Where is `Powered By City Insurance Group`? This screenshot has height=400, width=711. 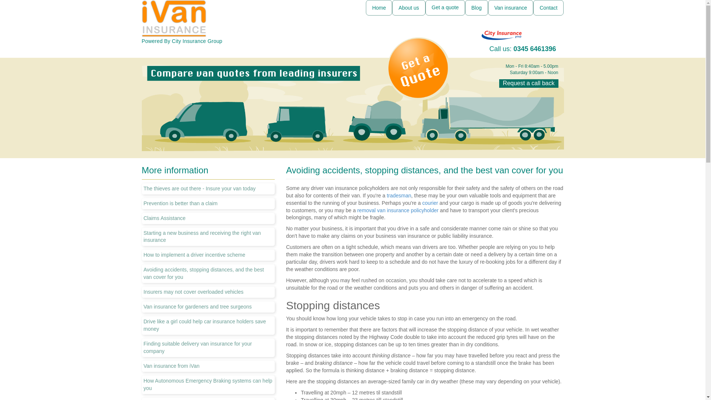 Powered By City Insurance Group is located at coordinates (208, 22).